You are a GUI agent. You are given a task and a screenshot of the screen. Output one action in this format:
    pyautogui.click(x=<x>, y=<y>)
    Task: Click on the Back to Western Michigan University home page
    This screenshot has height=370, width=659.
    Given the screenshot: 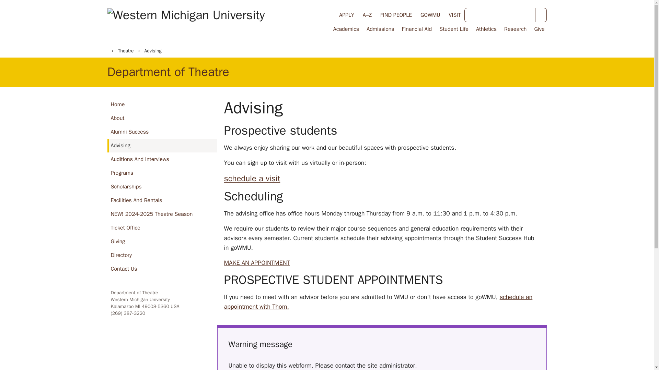 What is the action you would take?
    pyautogui.click(x=186, y=22)
    